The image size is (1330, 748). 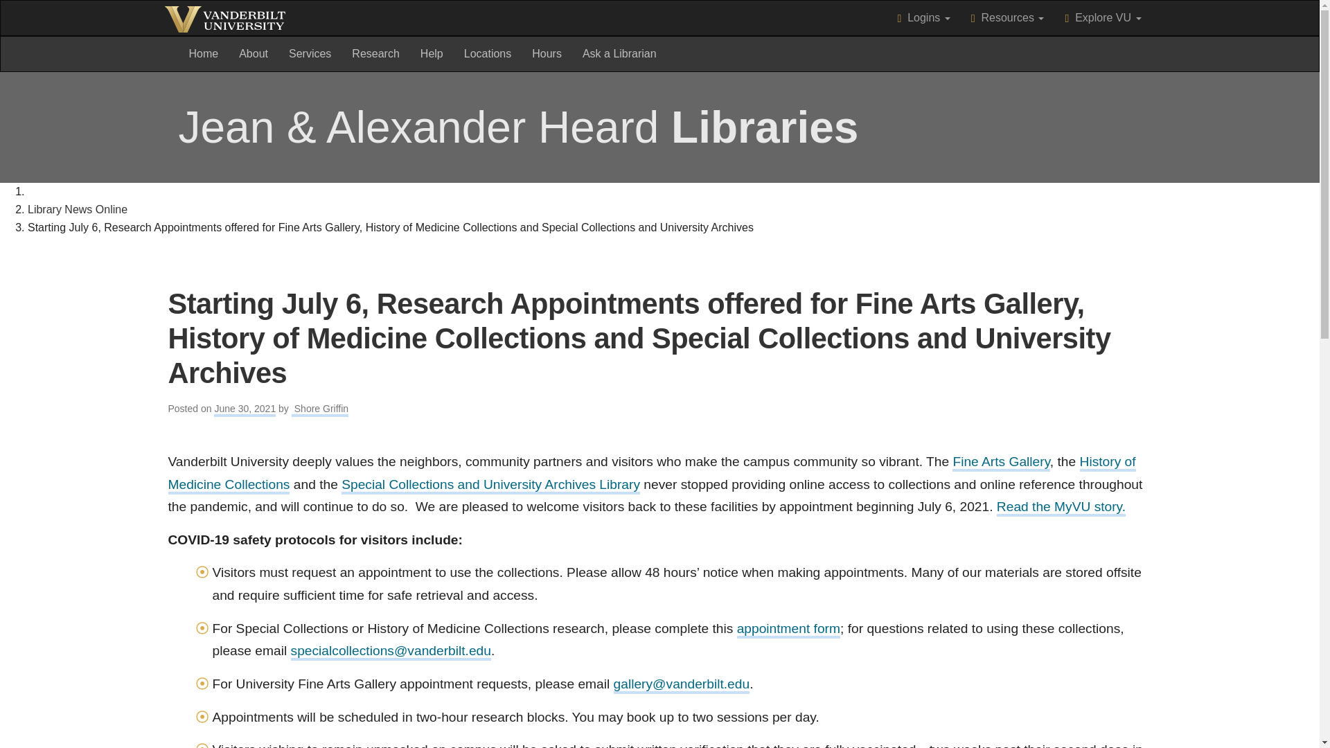 I want to click on   Resources, so click(x=1007, y=18).